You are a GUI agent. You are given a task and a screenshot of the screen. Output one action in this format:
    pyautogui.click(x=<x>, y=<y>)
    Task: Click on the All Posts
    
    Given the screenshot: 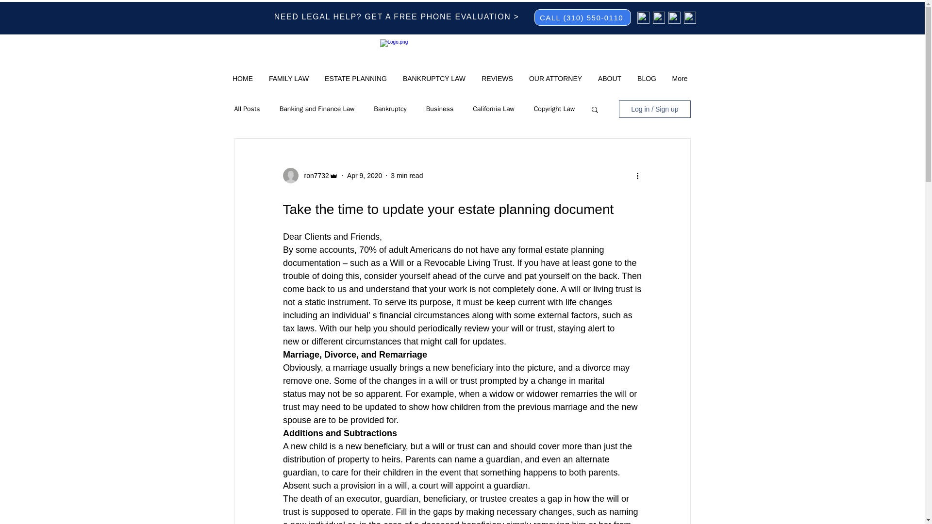 What is the action you would take?
    pyautogui.click(x=247, y=109)
    